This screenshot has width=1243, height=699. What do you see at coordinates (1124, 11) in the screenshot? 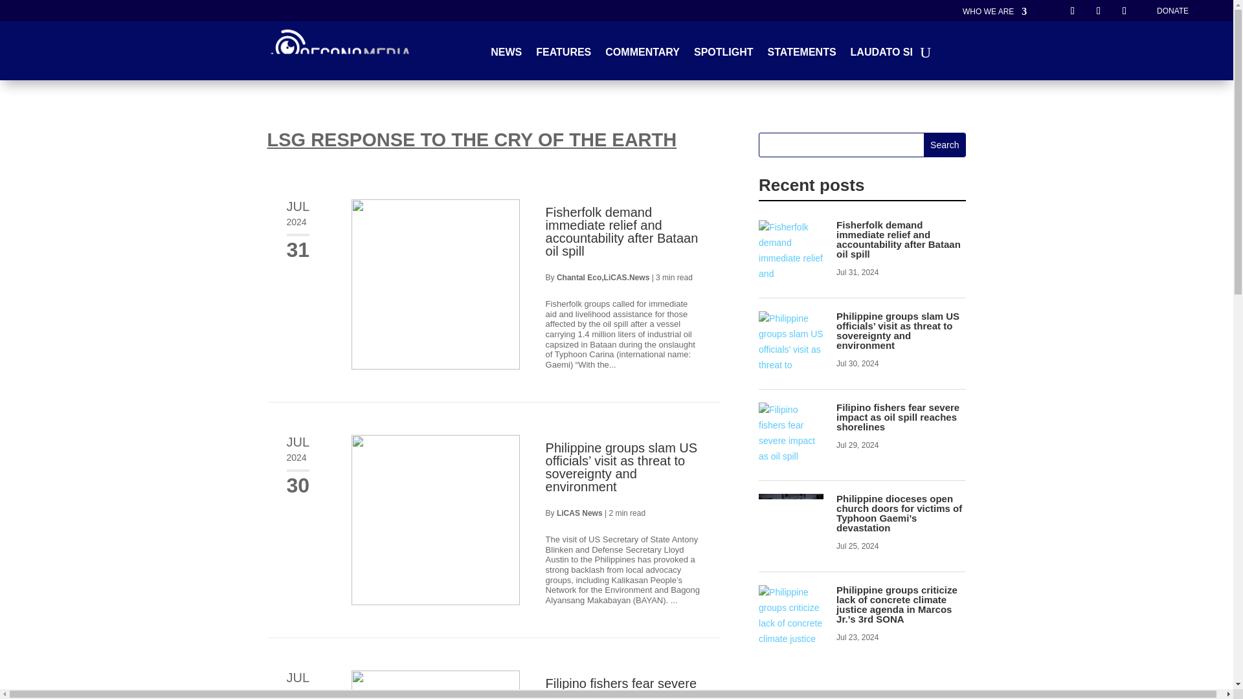
I see `Follow on Instagram` at bounding box center [1124, 11].